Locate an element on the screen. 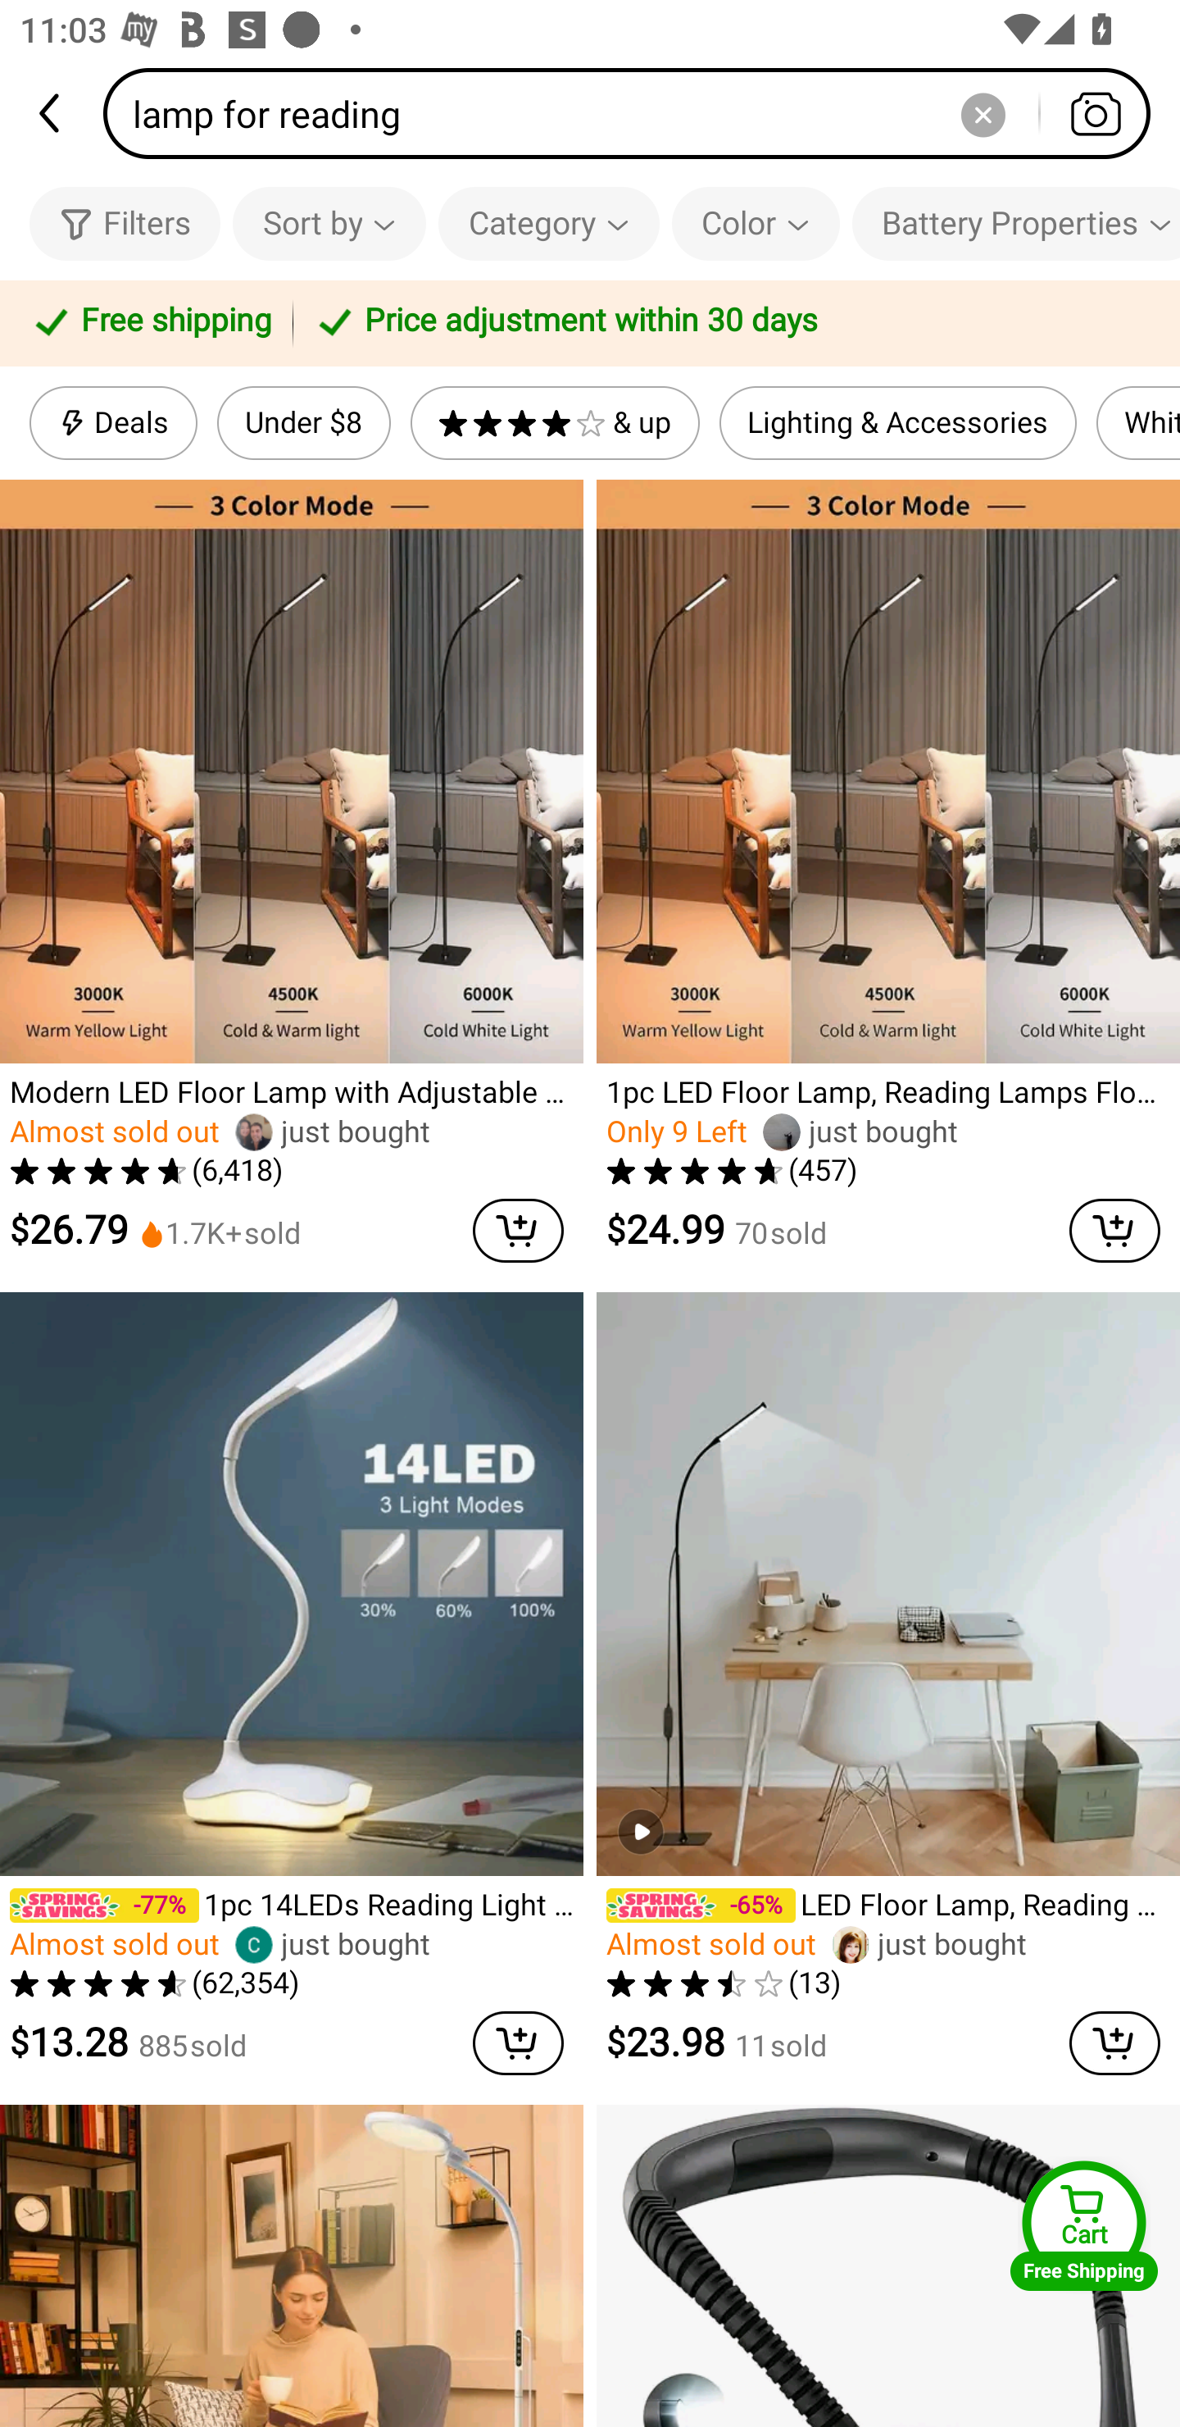  & up is located at coordinates (555, 423).